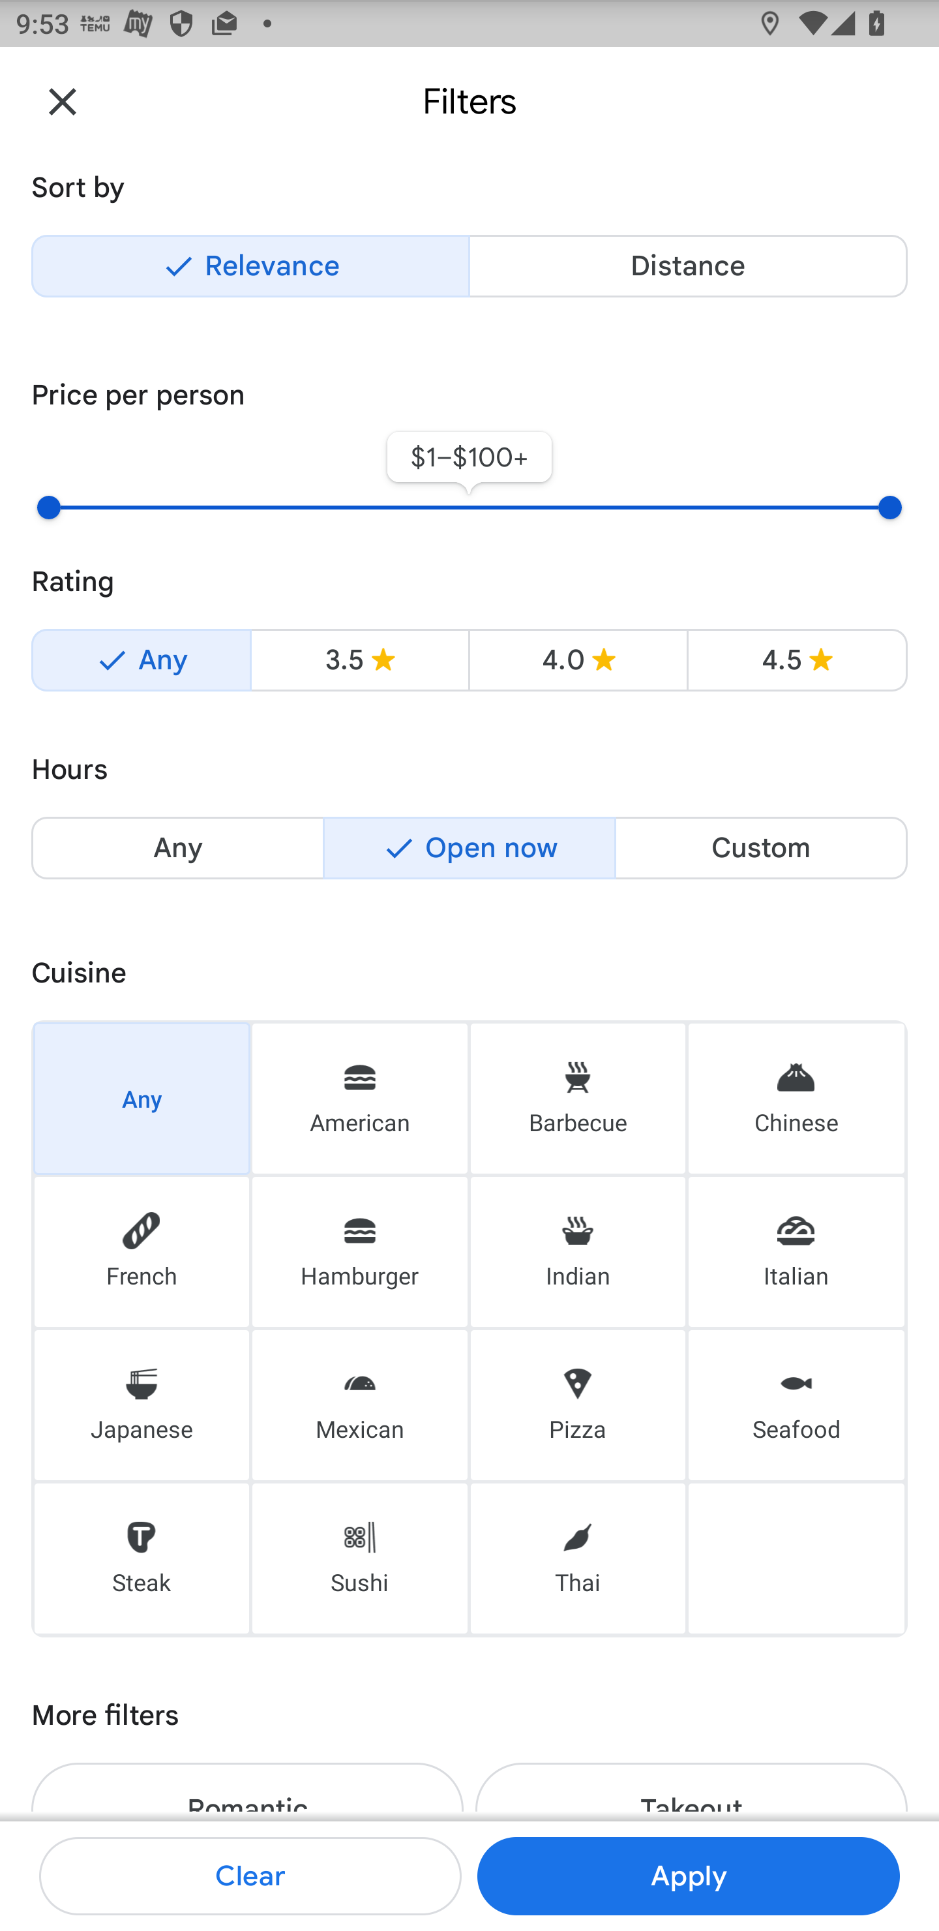  I want to click on Relevance, so click(250, 266).